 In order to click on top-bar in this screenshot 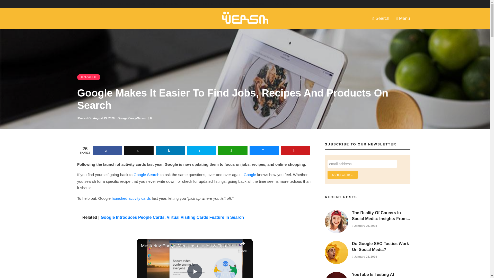, I will do `click(235, 4)`.